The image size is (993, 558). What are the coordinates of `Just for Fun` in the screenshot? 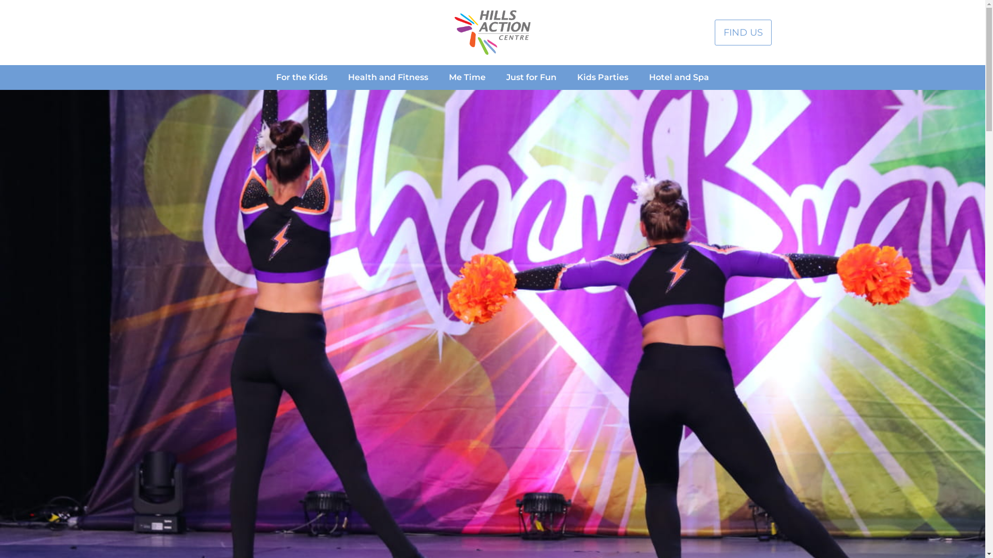 It's located at (532, 78).